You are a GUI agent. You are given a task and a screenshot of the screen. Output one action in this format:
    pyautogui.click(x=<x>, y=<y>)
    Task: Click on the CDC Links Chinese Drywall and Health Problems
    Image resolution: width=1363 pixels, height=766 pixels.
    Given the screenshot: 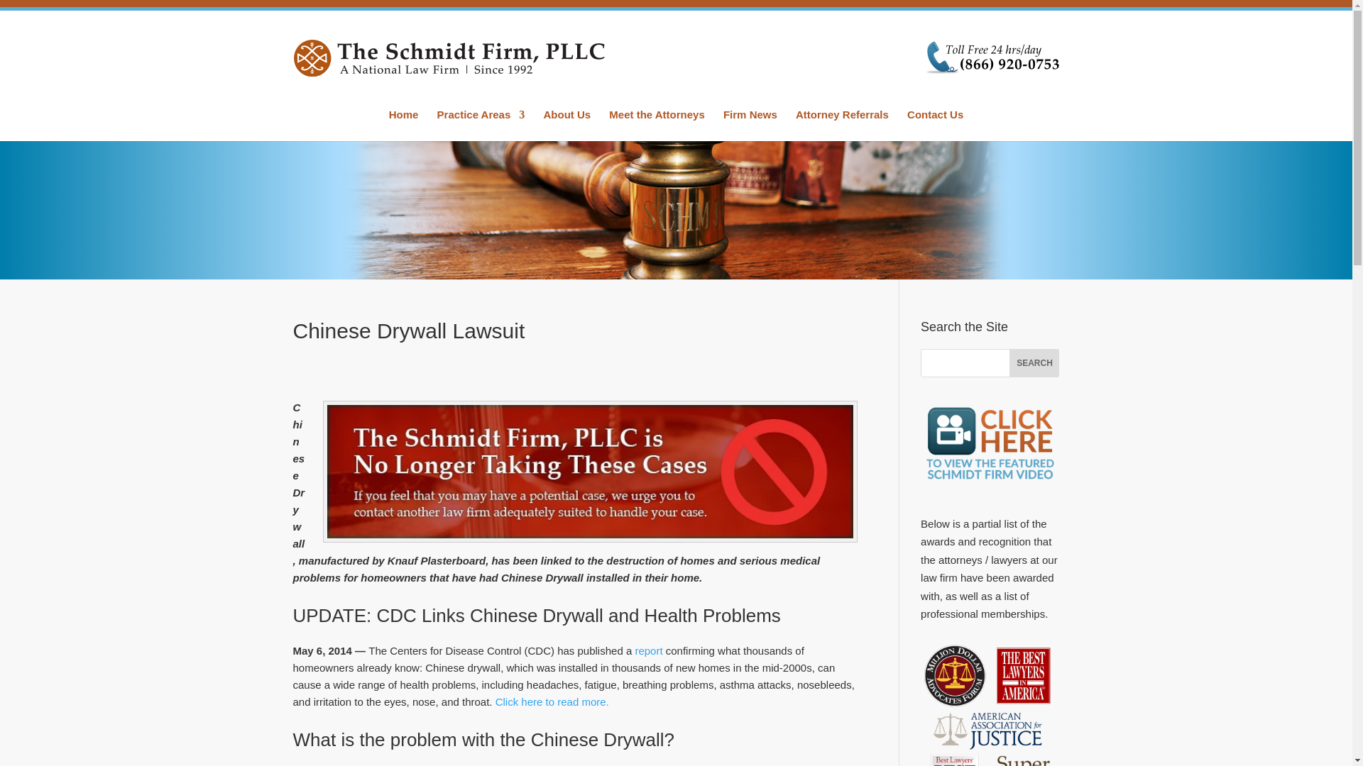 What is the action you would take?
    pyautogui.click(x=552, y=701)
    